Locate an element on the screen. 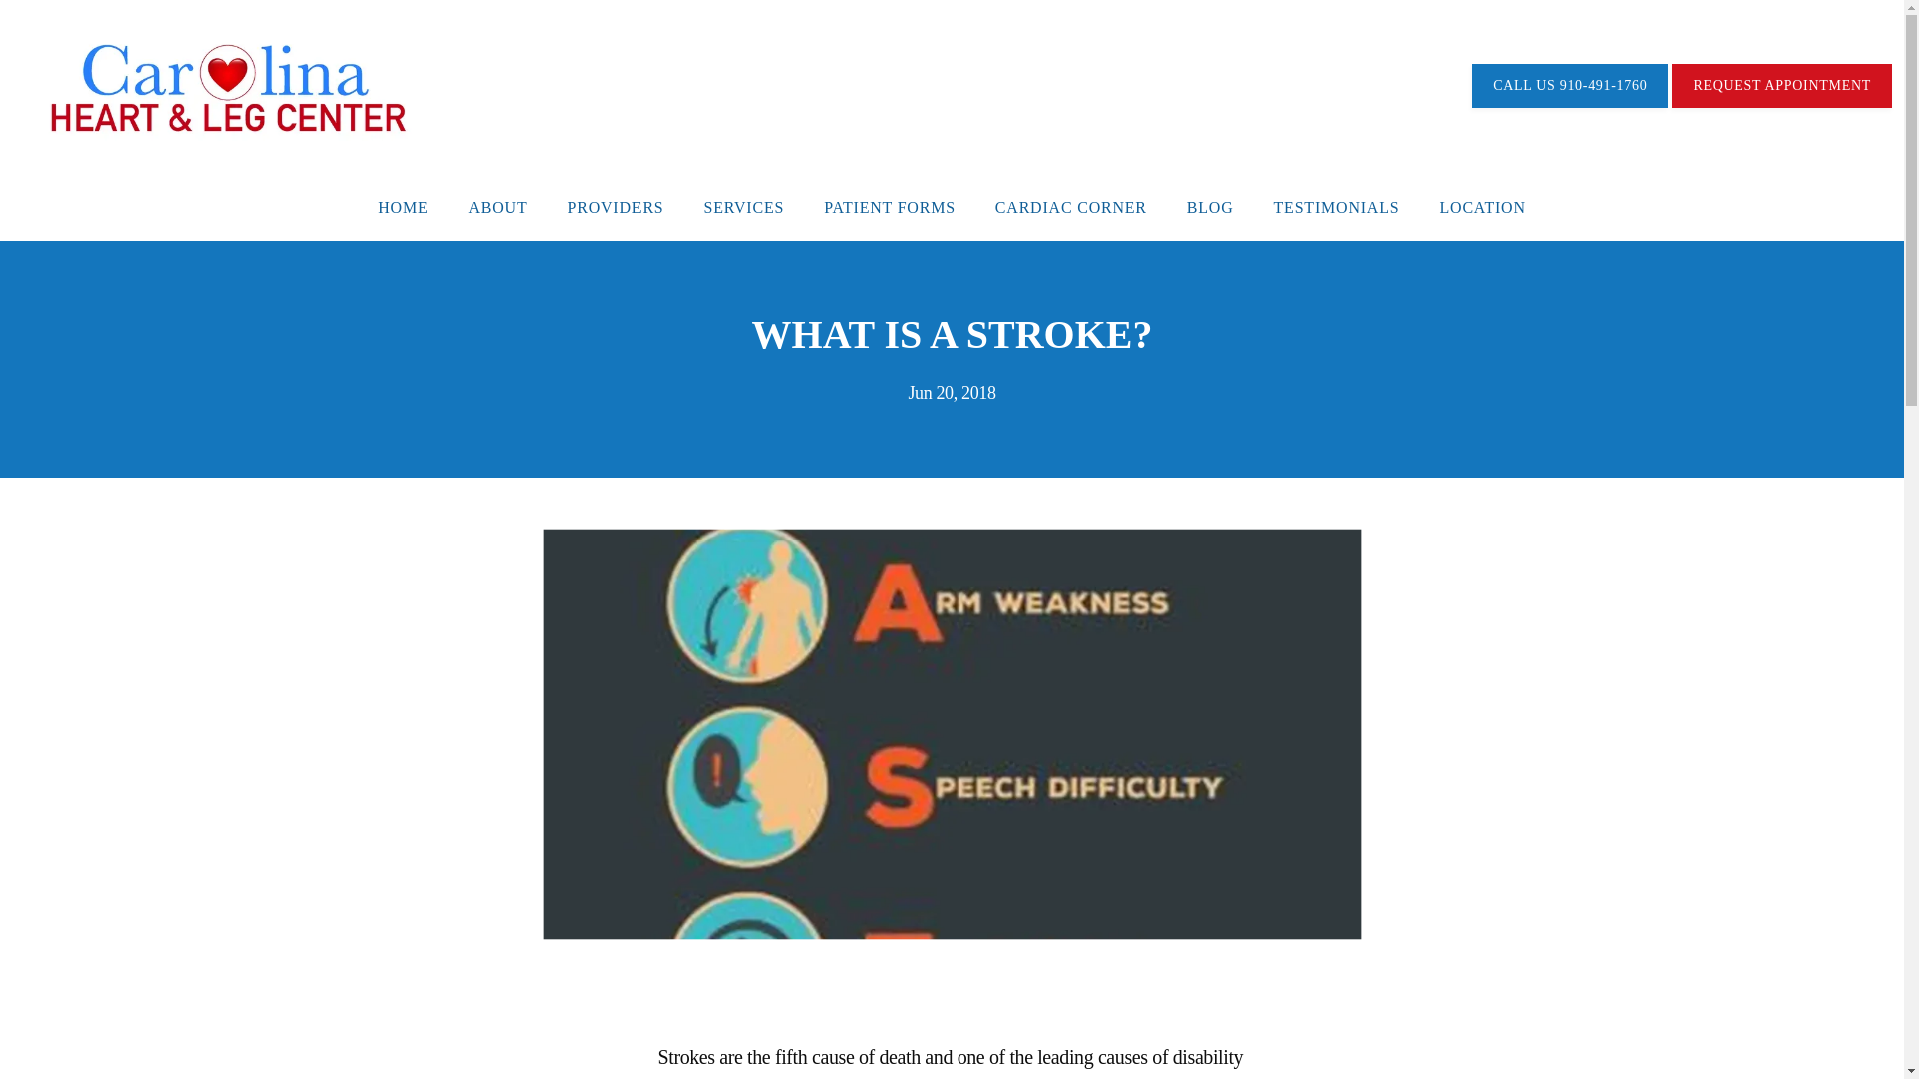 The image size is (1919, 1079). HOME is located at coordinates (403, 207).